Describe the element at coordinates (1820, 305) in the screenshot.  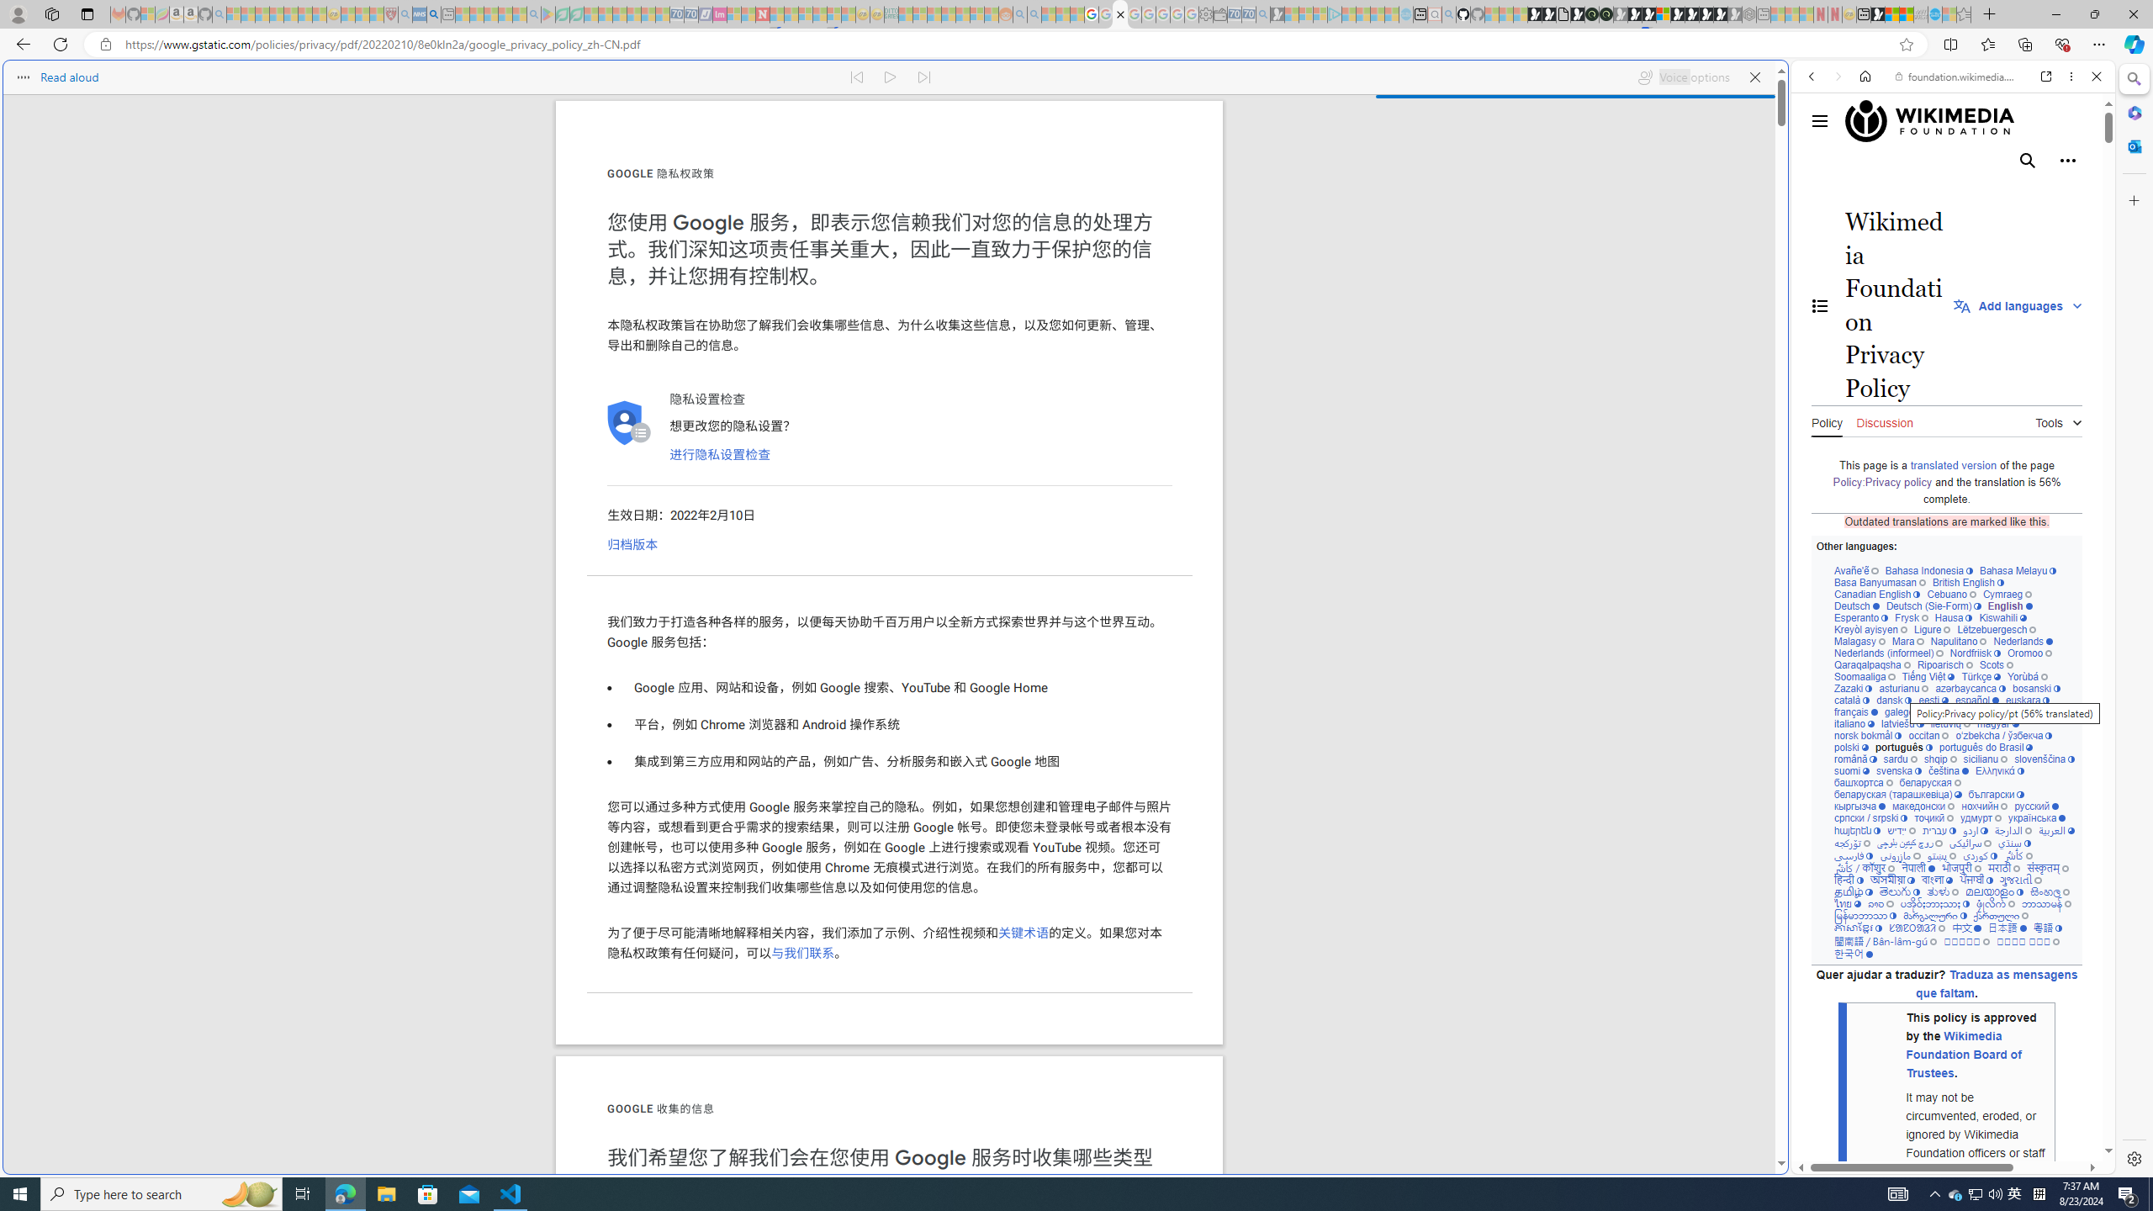
I see `Toggle the table of contents` at that location.